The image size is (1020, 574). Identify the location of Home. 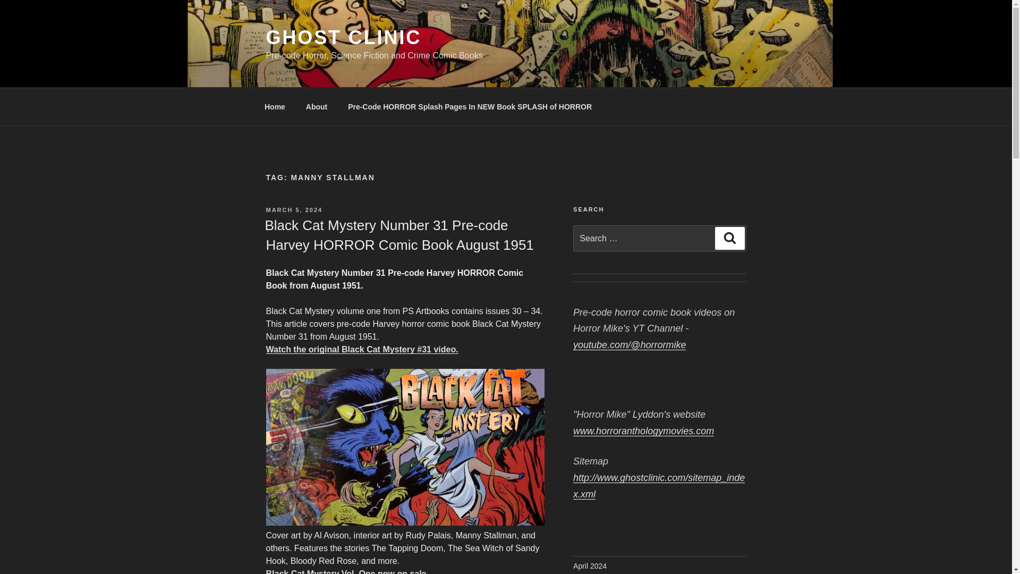
(275, 106).